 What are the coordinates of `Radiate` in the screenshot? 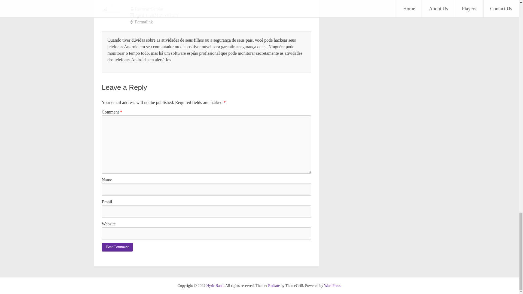 It's located at (274, 286).